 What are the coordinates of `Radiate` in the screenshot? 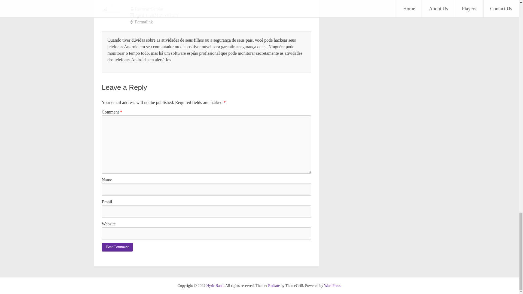 It's located at (274, 286).